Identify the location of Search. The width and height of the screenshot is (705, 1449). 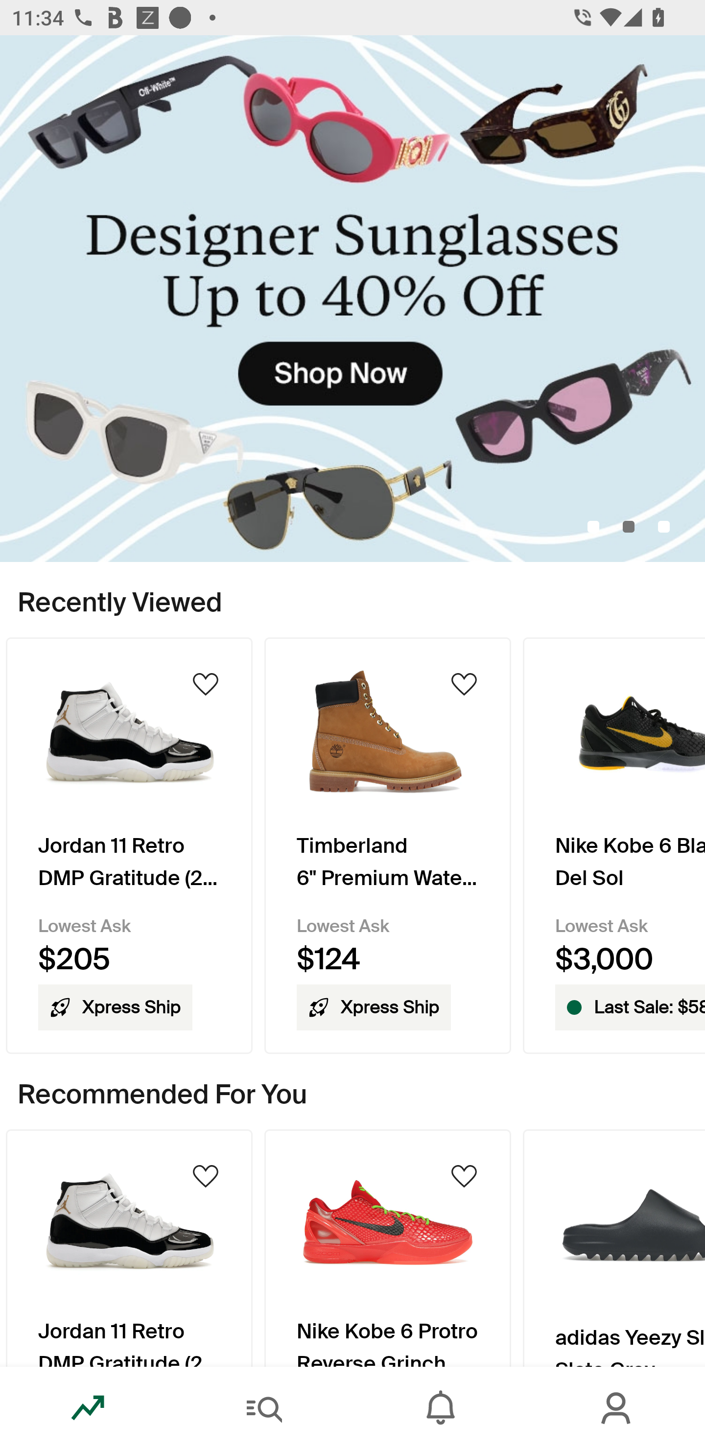
(264, 1408).